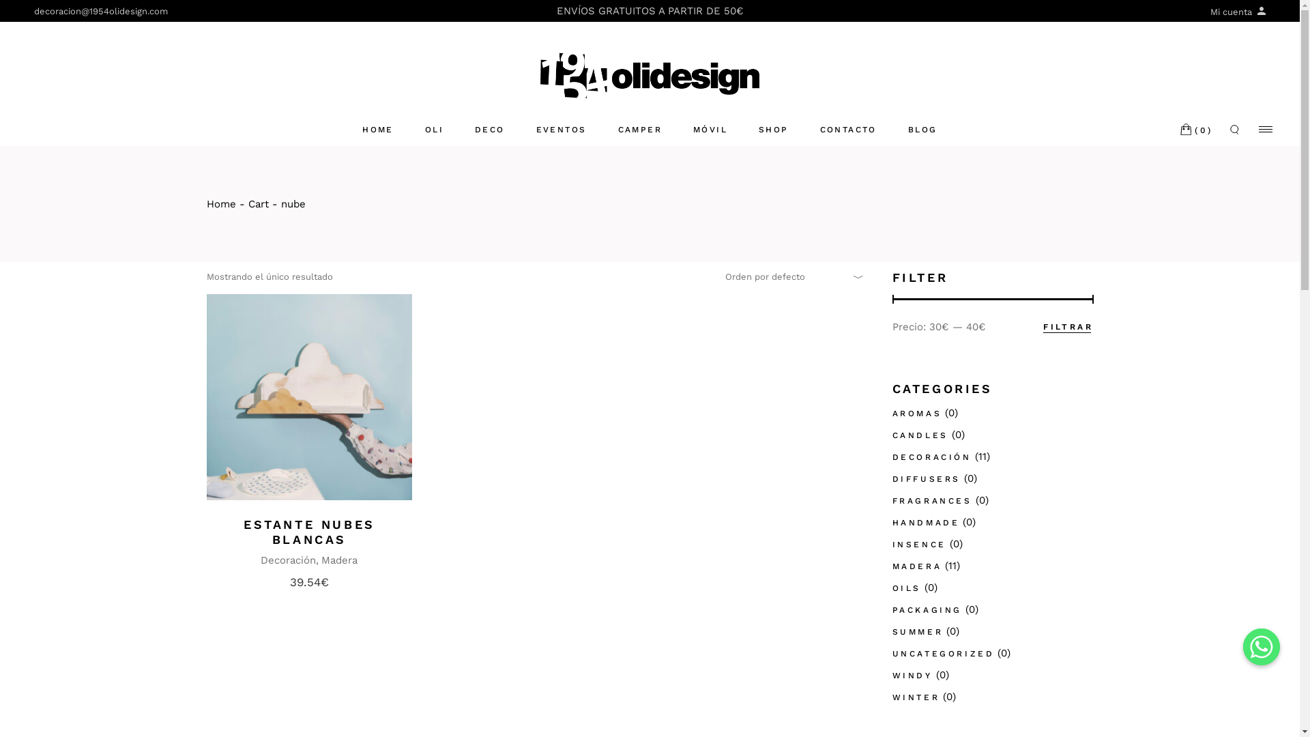 This screenshot has width=1310, height=737. Describe the element at coordinates (920, 435) in the screenshot. I see `CANDLES` at that location.